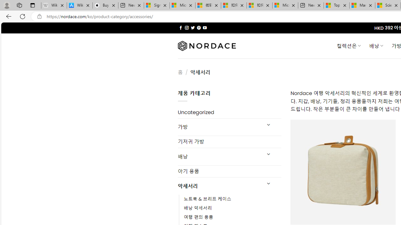  Describe the element at coordinates (105, 6) in the screenshot. I see `Buy iPad - Apple` at that location.